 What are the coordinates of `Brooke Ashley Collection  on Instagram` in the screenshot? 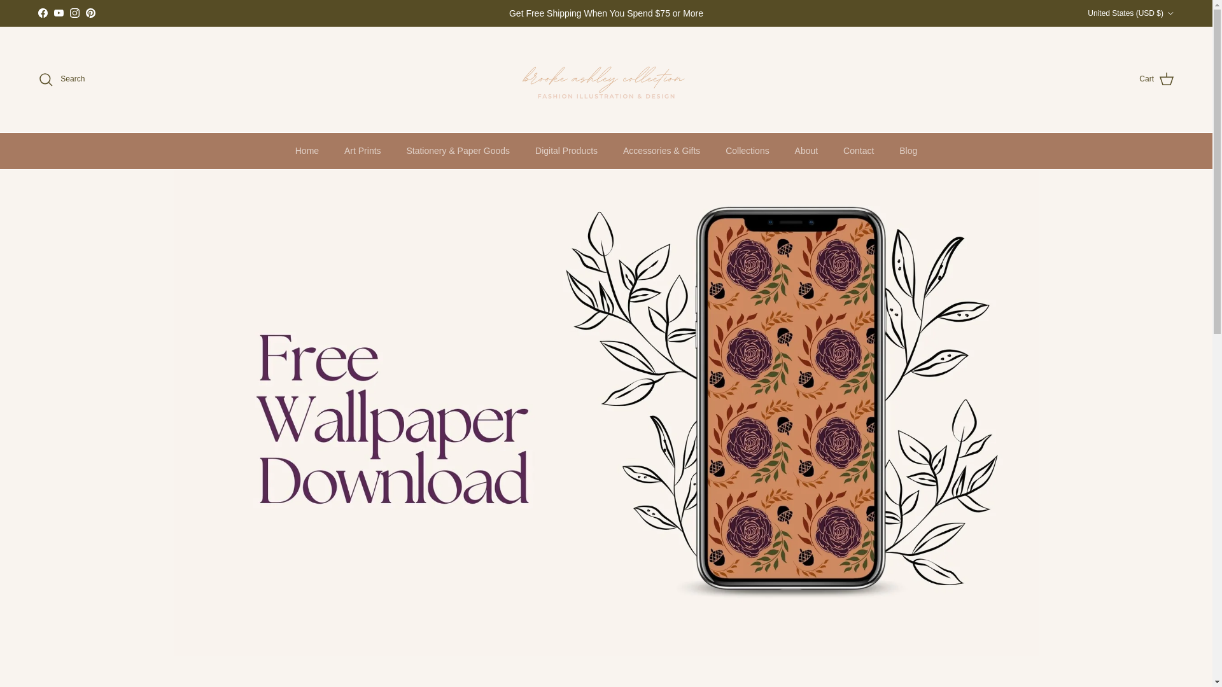 It's located at (74, 13).